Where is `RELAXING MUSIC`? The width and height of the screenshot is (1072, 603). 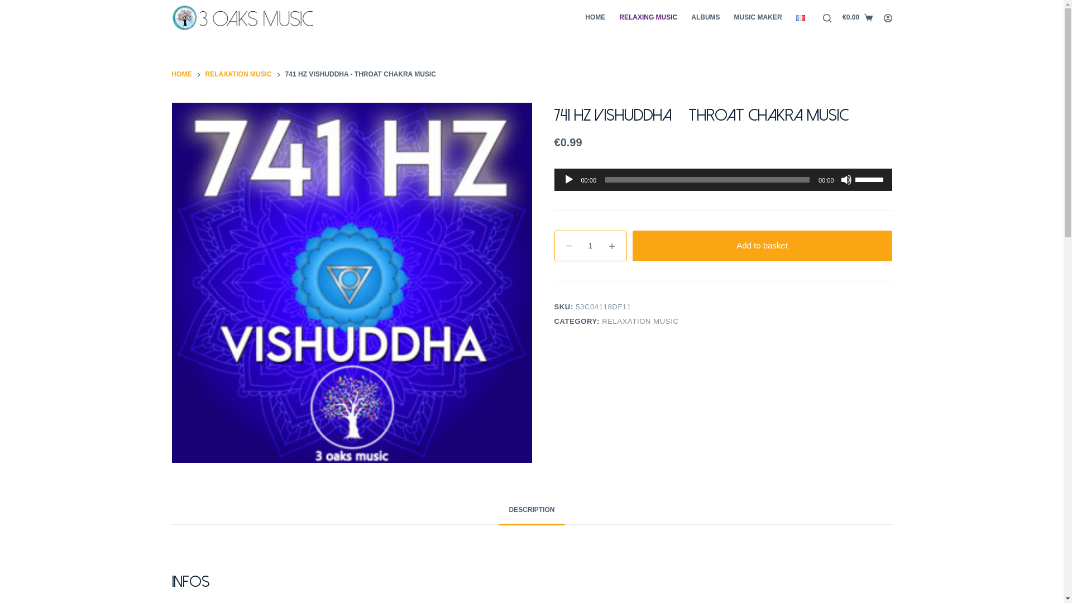
RELAXING MUSIC is located at coordinates (649, 18).